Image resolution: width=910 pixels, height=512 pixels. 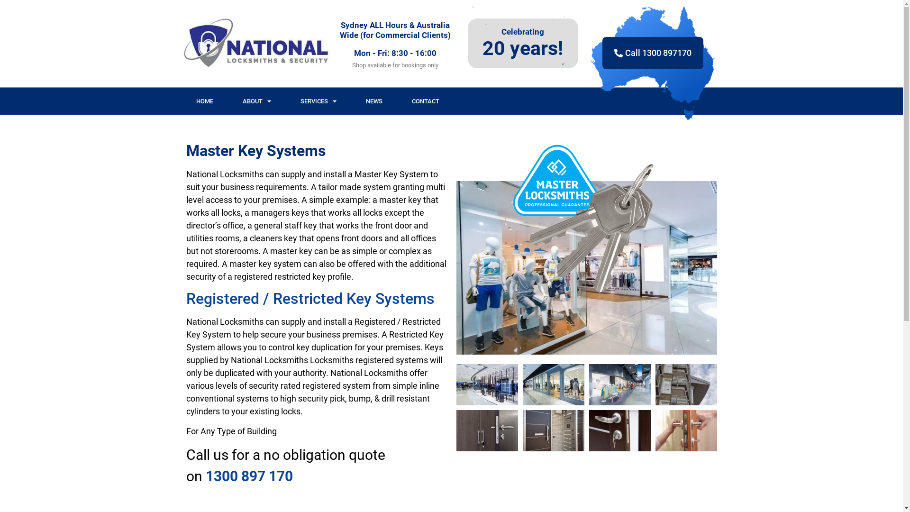 What do you see at coordinates (426, 101) in the screenshot?
I see `CONTACT` at bounding box center [426, 101].